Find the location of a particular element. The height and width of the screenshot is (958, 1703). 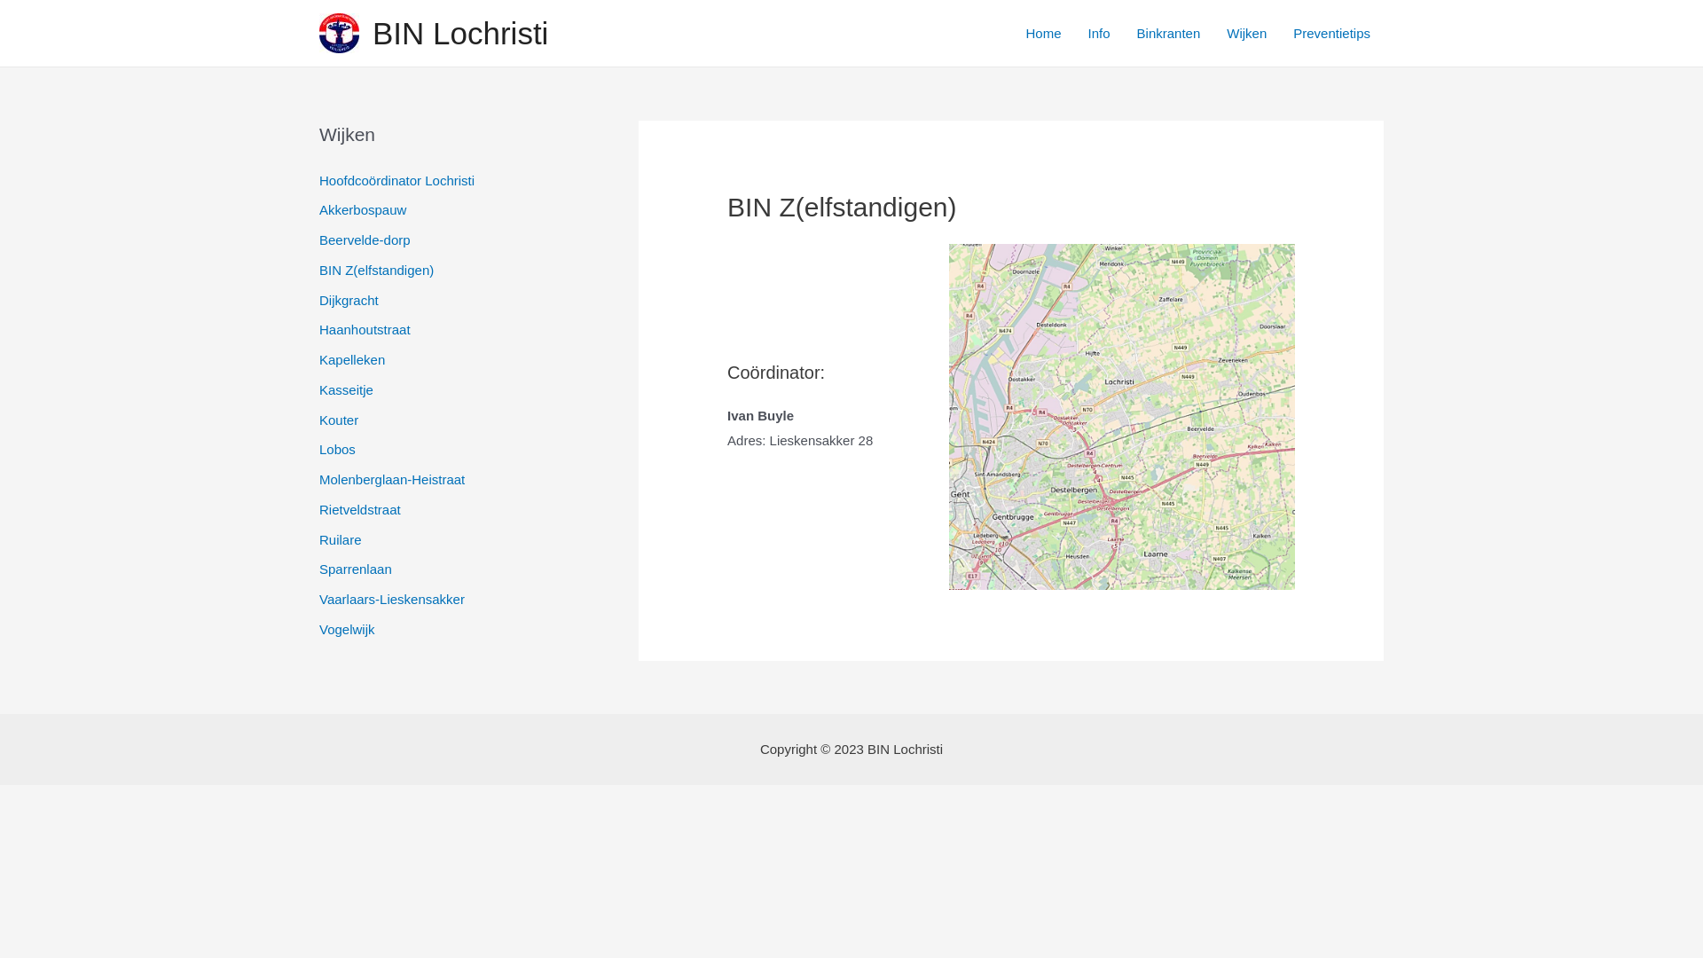

Haanhoutstraat is located at coordinates (365, 330).